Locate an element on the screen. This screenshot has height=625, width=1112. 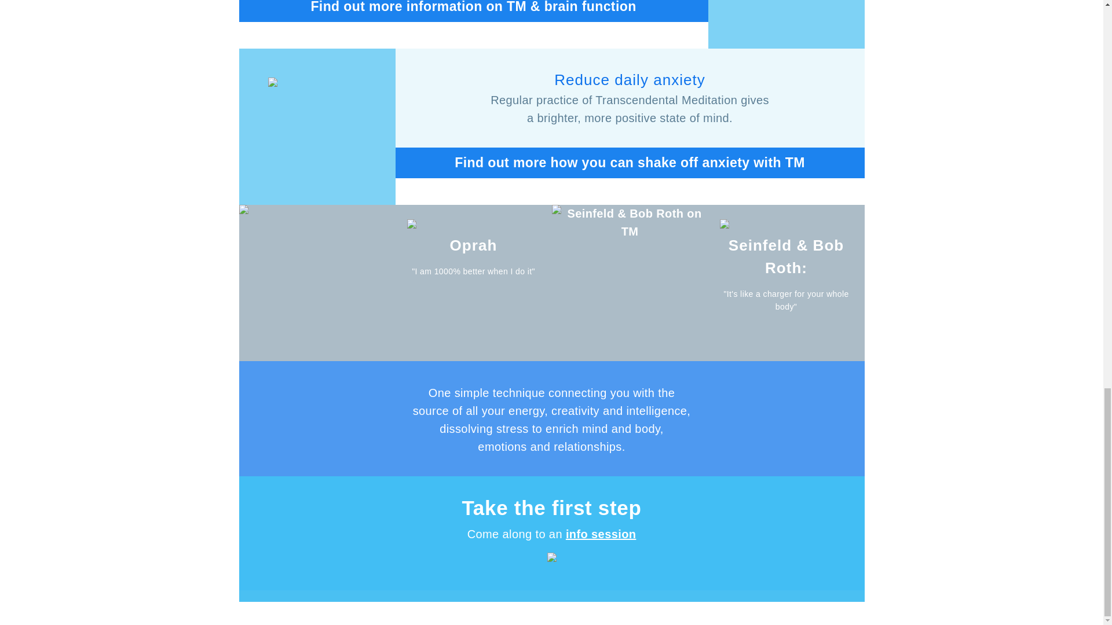
Oprah is located at coordinates (474, 245).